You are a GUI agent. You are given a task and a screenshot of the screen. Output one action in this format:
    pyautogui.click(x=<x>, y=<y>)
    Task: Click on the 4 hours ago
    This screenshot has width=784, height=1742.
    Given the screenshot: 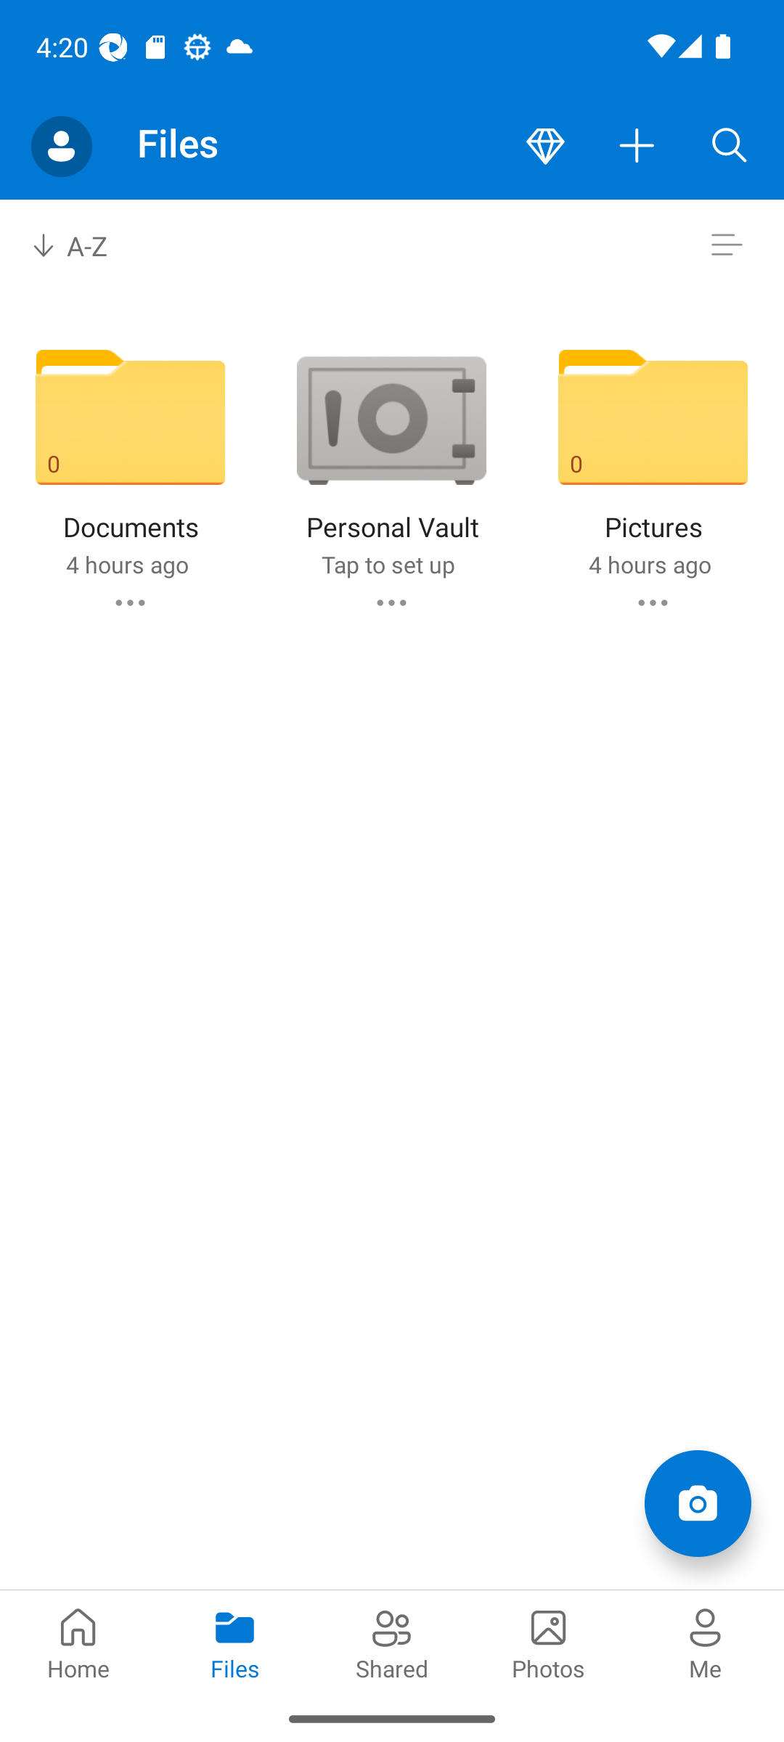 What is the action you would take?
    pyautogui.click(x=649, y=565)
    